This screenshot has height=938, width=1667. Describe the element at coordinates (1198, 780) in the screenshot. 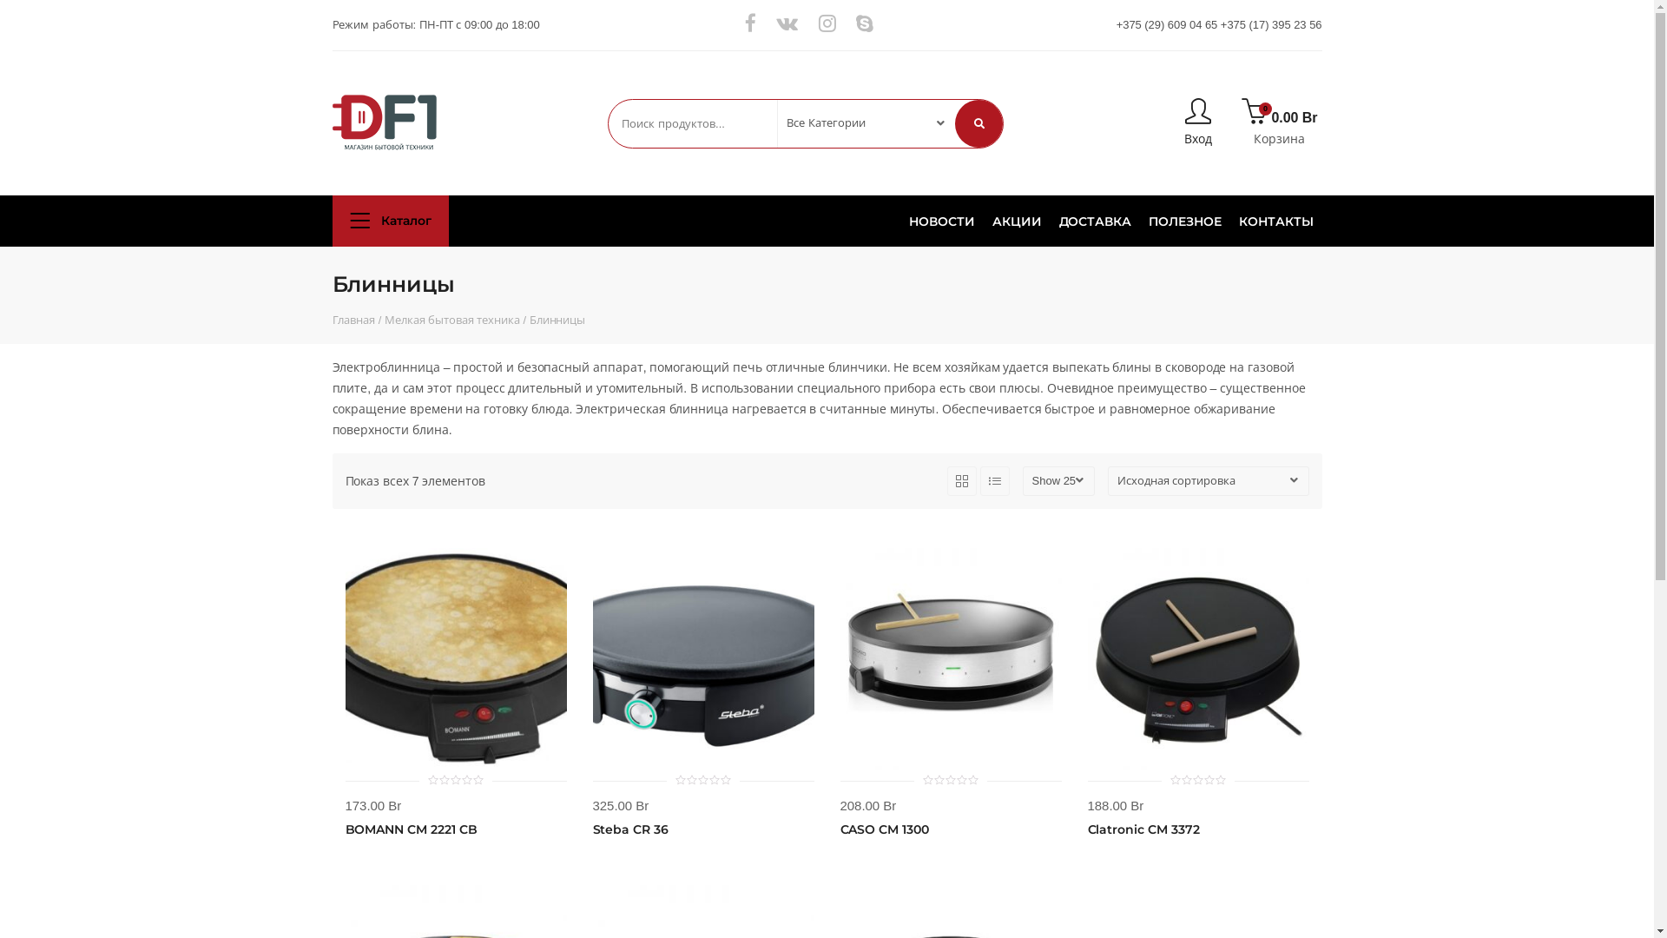

I see `No rating` at that location.